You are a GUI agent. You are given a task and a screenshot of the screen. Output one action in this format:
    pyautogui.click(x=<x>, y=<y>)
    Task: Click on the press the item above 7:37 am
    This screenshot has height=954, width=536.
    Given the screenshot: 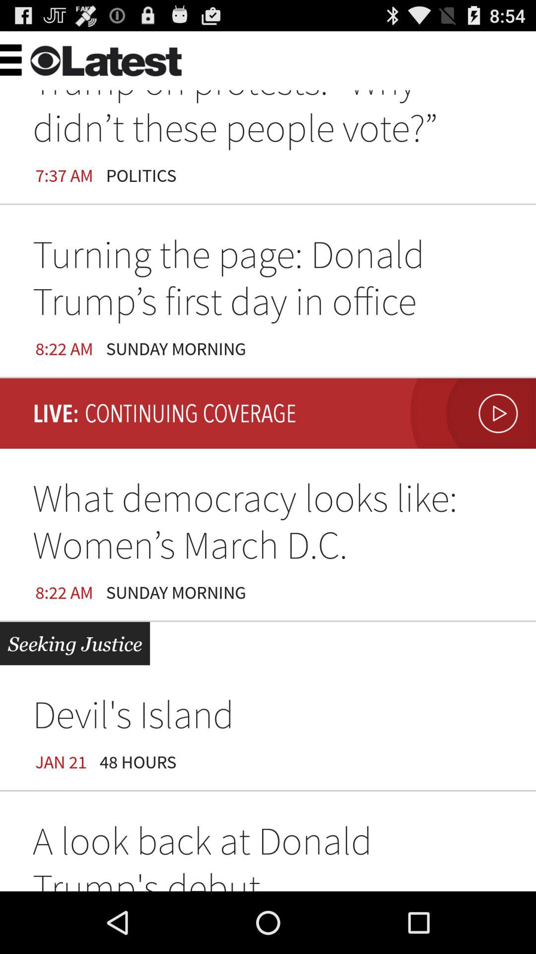 What is the action you would take?
    pyautogui.click(x=33, y=59)
    